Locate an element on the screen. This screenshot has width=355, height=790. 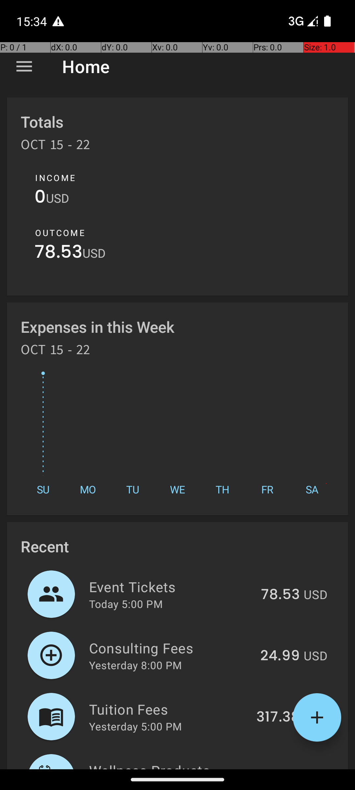
Consulting Fees is located at coordinates (171, 648).